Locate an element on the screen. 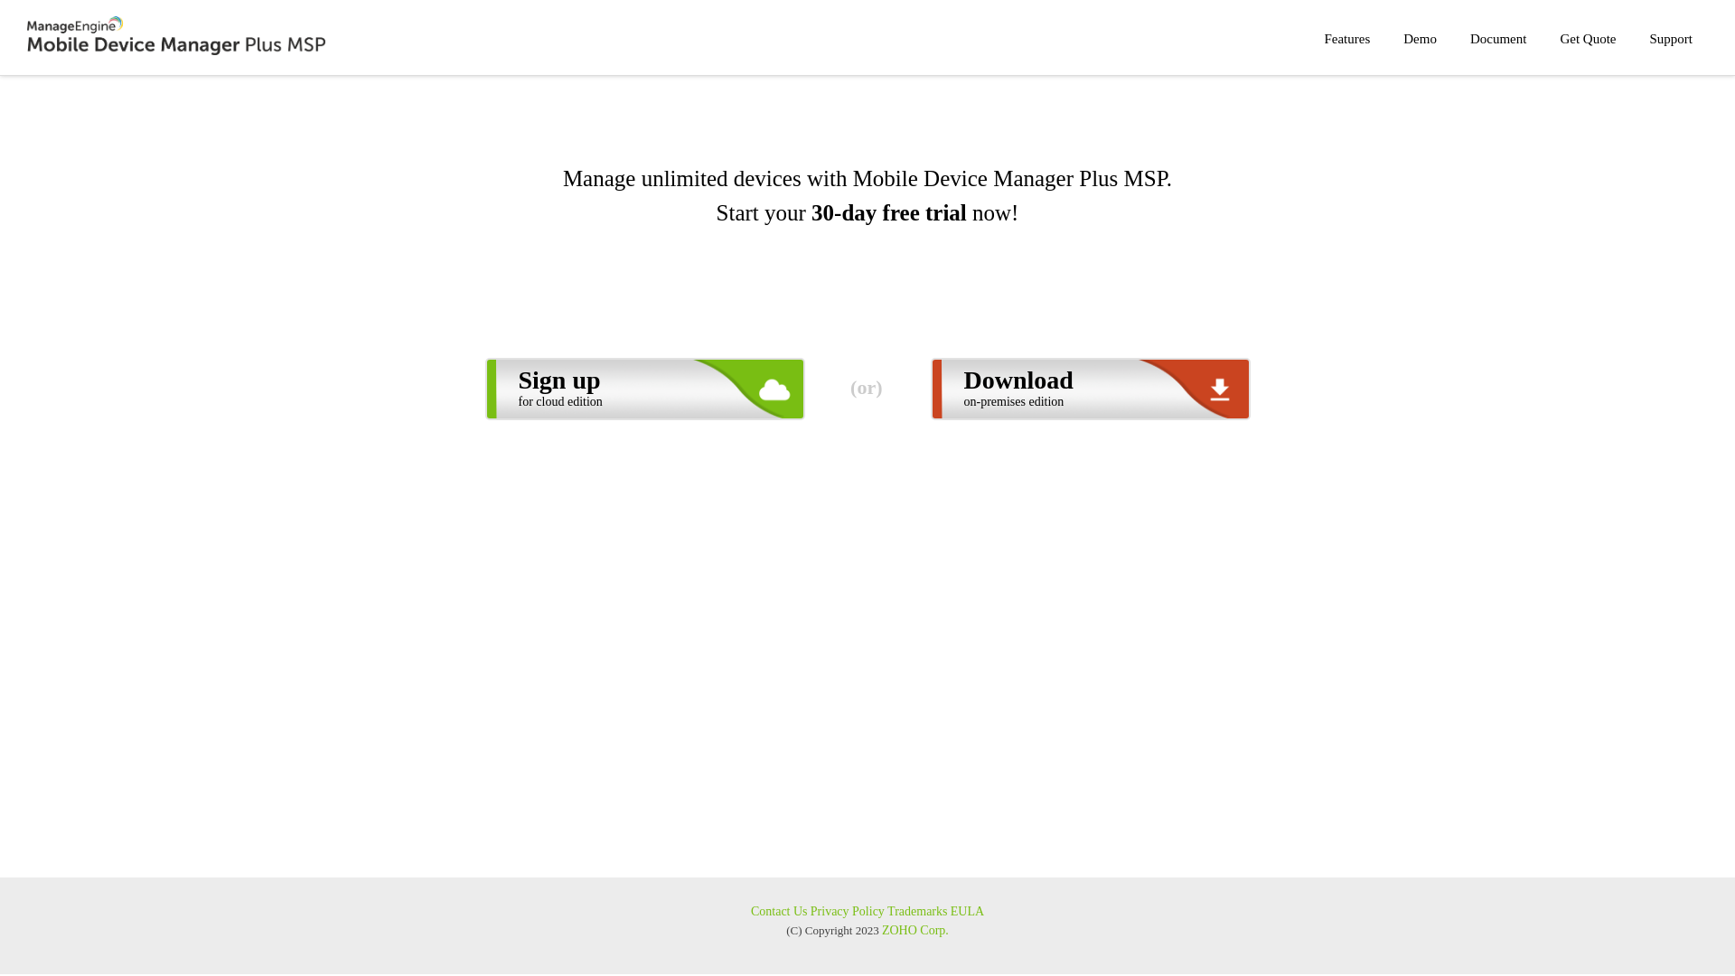  EULA is located at coordinates (967, 911).